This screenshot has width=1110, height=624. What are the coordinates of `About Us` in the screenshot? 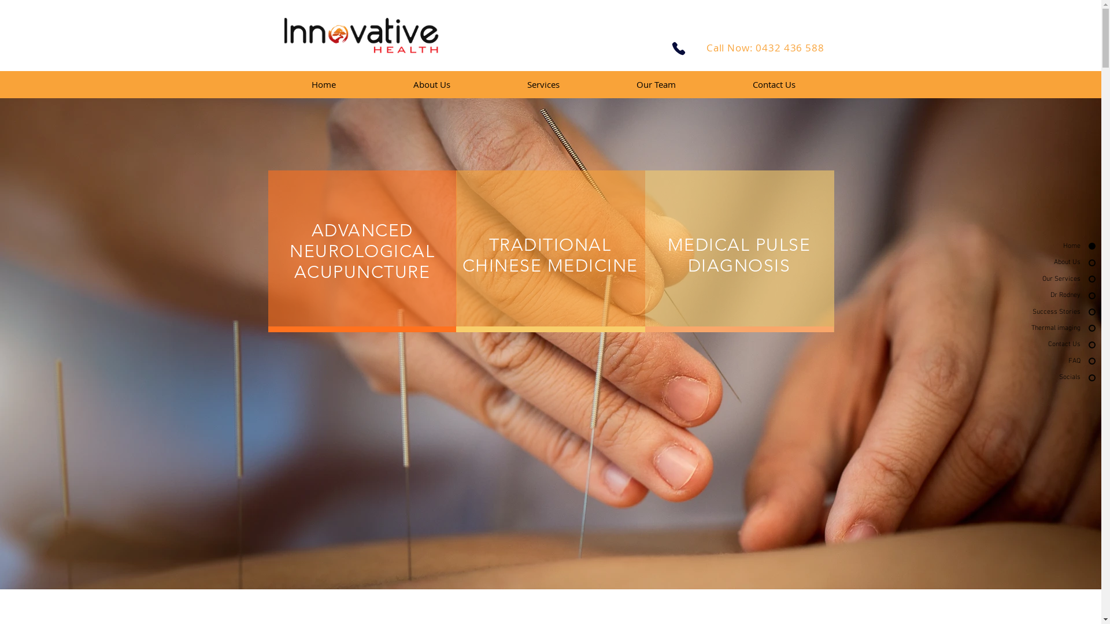 It's located at (432, 84).